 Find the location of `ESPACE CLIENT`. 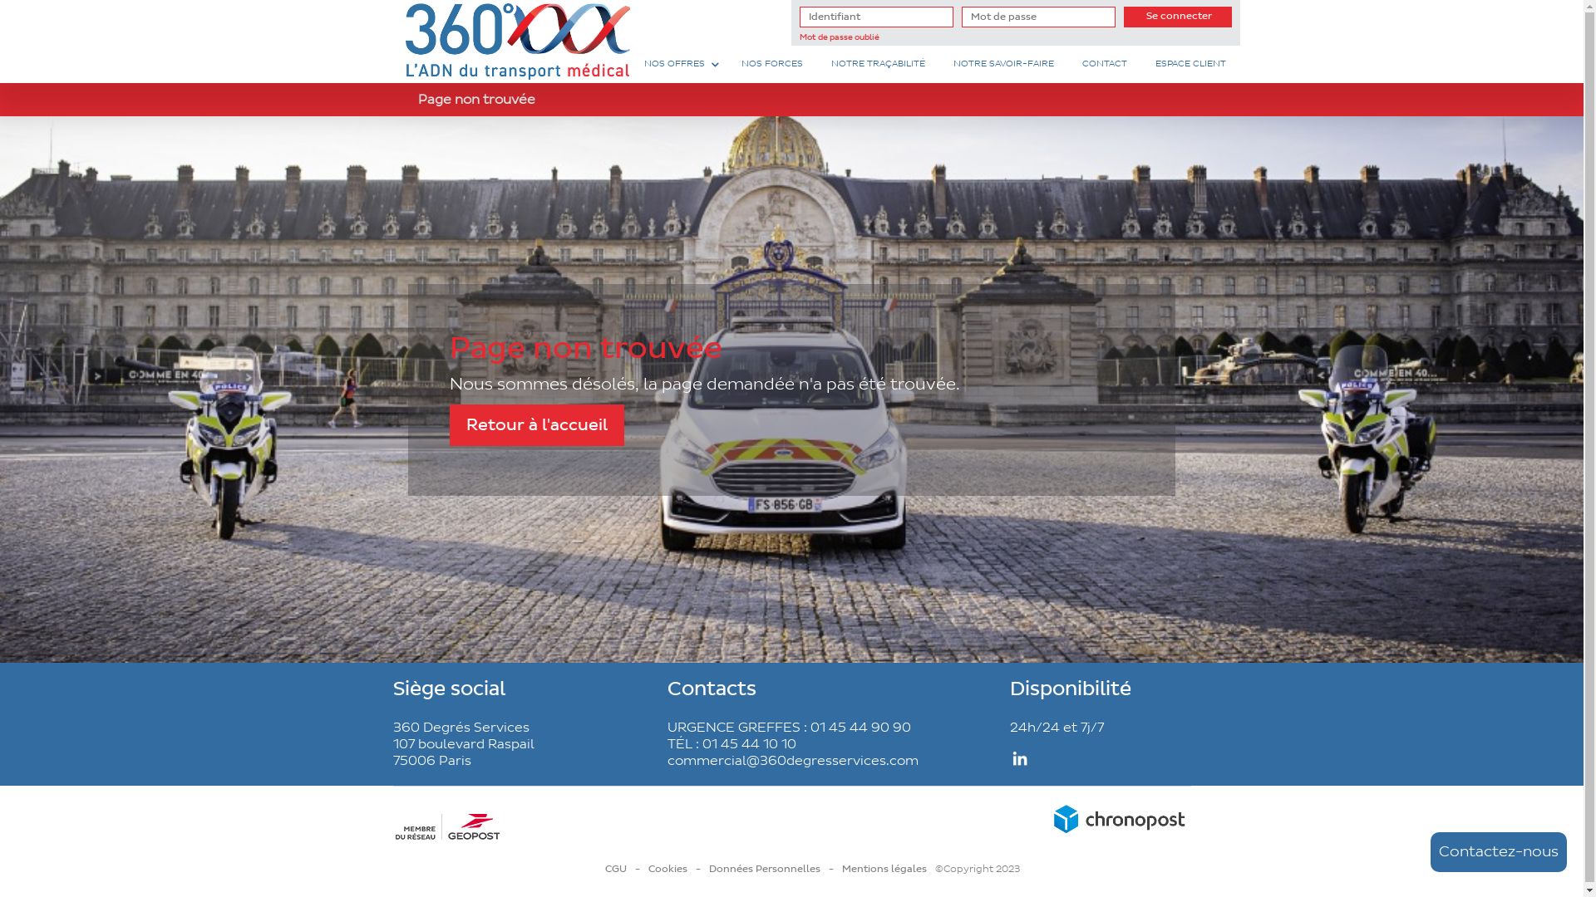

ESPACE CLIENT is located at coordinates (1190, 65).